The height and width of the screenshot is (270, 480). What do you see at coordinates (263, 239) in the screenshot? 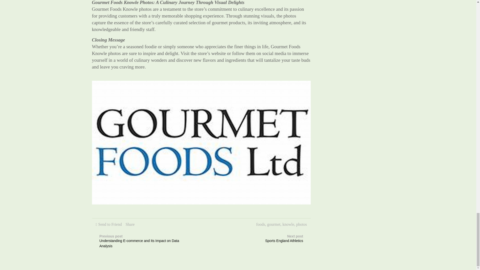
I see `Share` at bounding box center [263, 239].